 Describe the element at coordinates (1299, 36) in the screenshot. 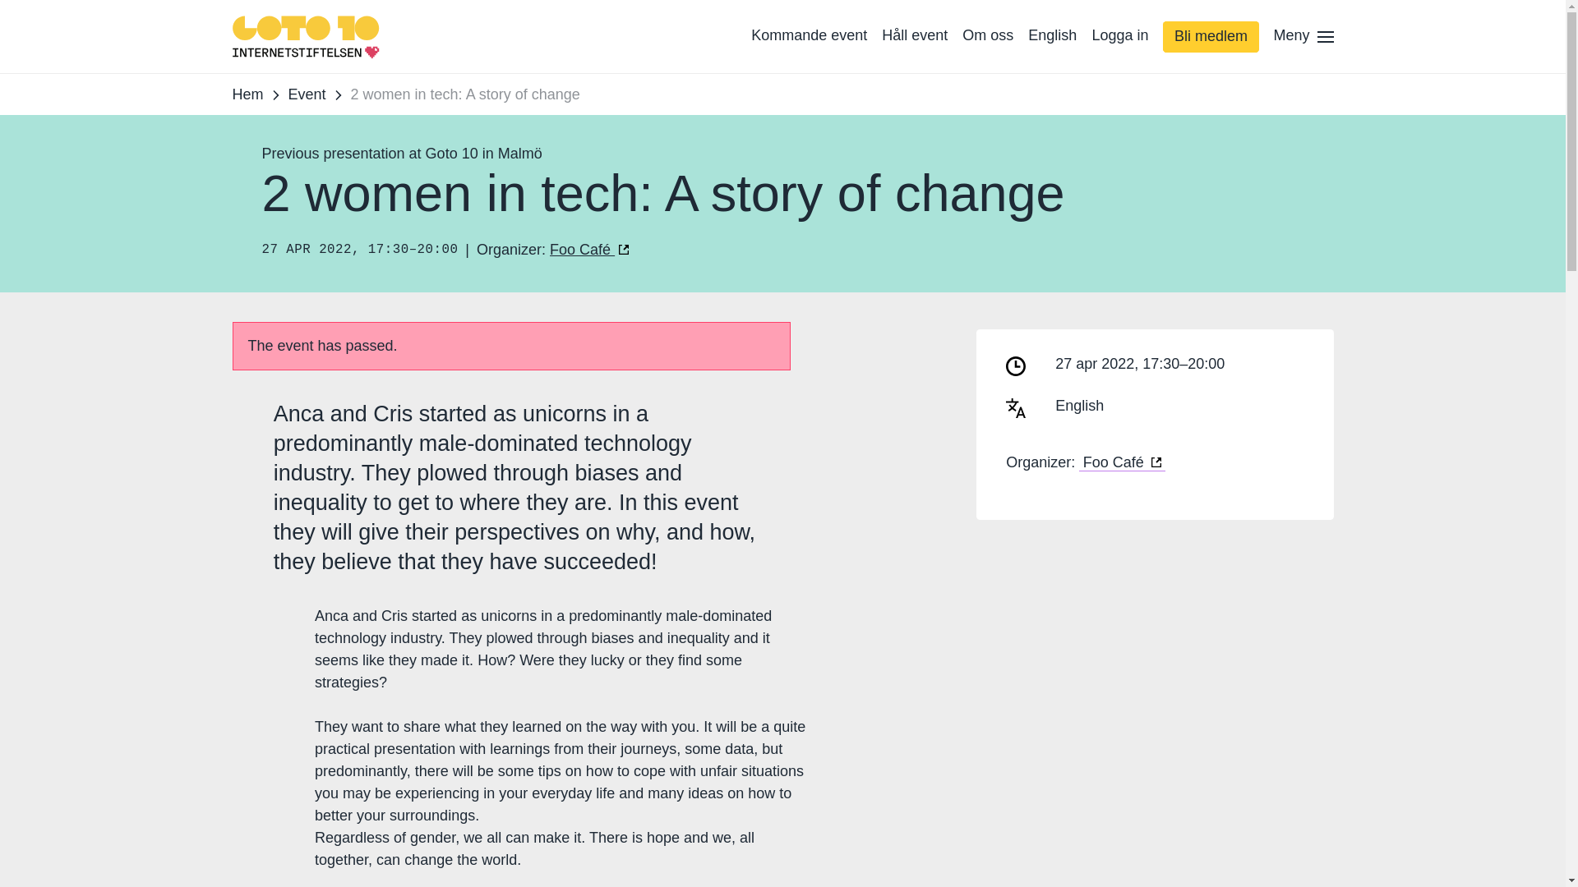

I see `Meny` at that location.